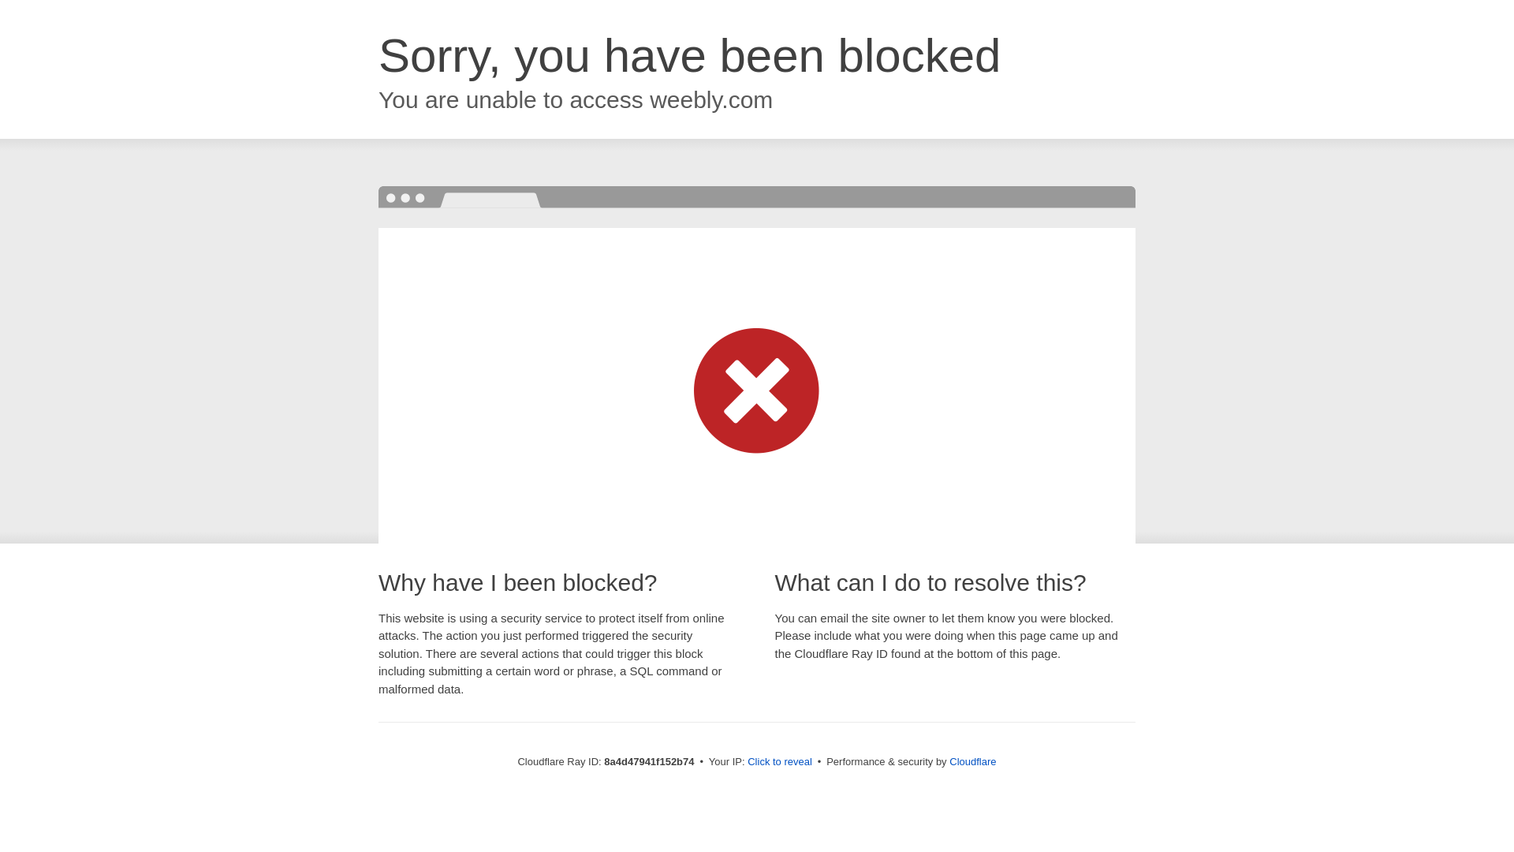 The height and width of the screenshot is (852, 1514). What do you see at coordinates (972, 761) in the screenshot?
I see `Cloudflare` at bounding box center [972, 761].